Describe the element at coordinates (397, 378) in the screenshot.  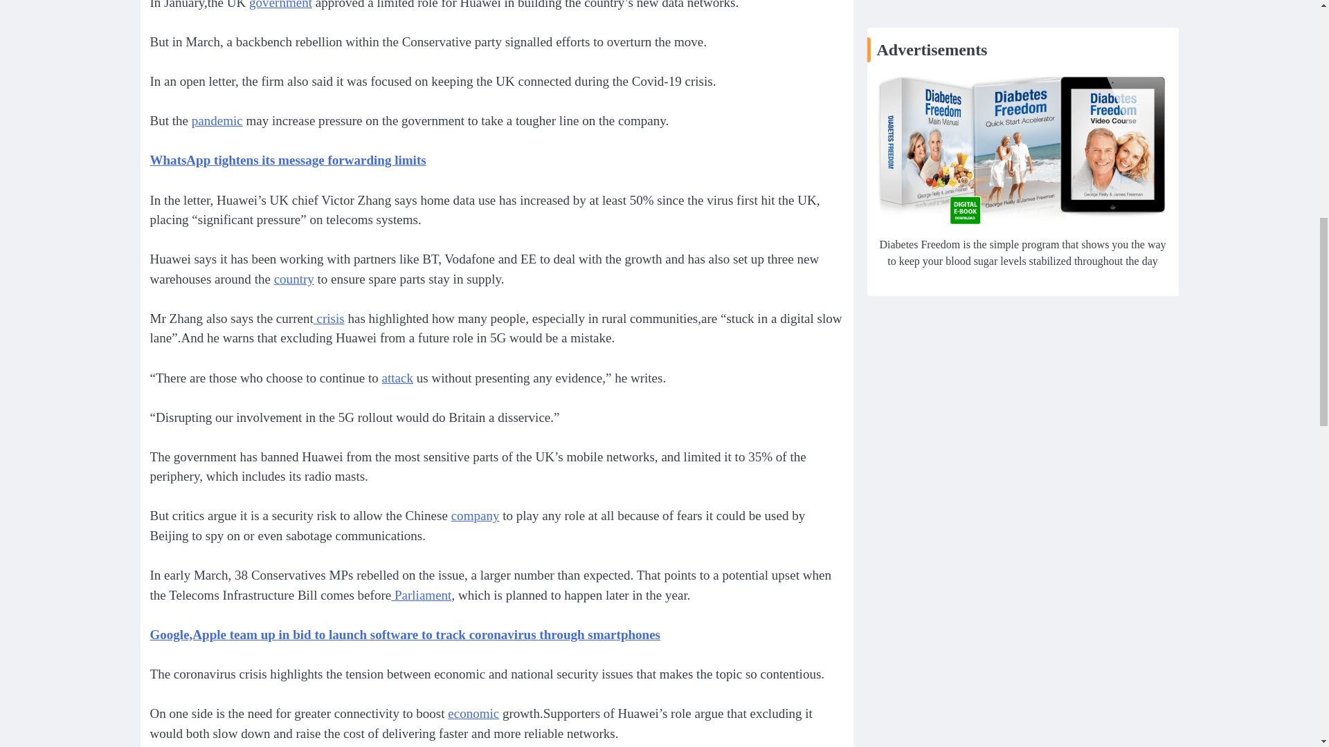
I see `attack` at that location.